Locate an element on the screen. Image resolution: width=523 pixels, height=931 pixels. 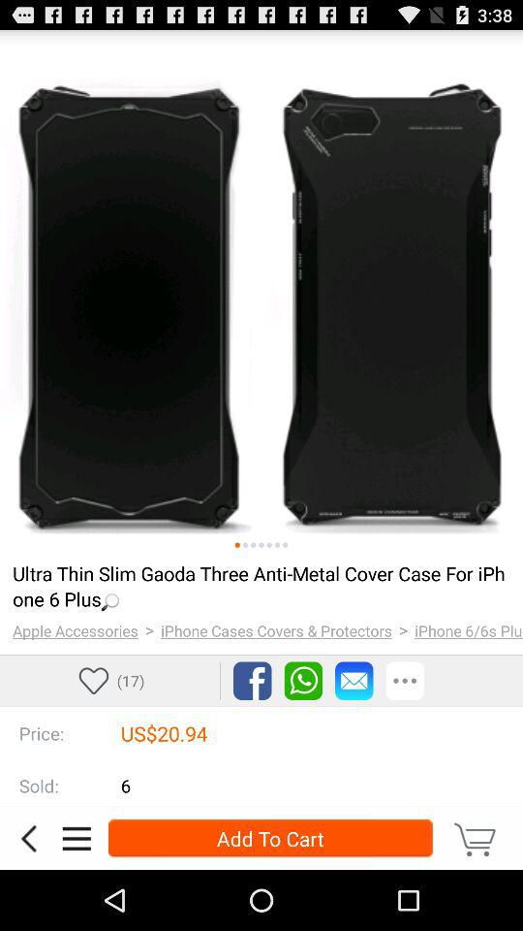
turn on the item next to > is located at coordinates (277, 630).